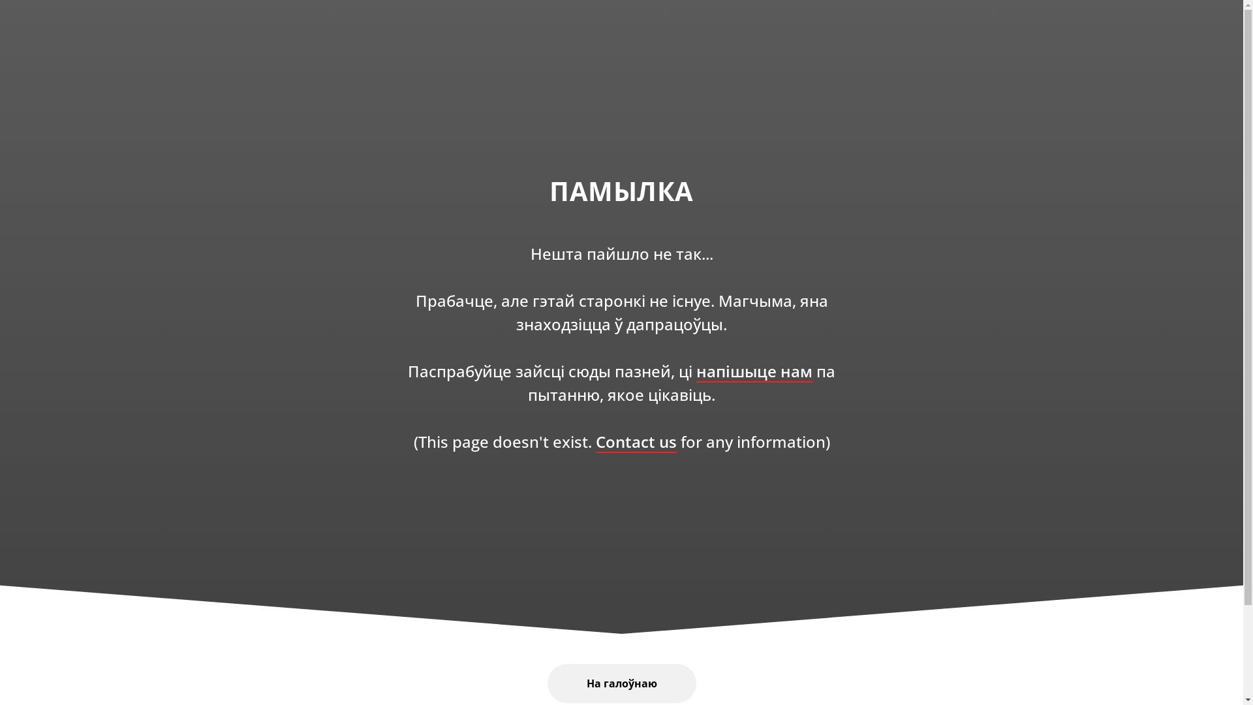  Describe the element at coordinates (636, 442) in the screenshot. I see `Contact us` at that location.